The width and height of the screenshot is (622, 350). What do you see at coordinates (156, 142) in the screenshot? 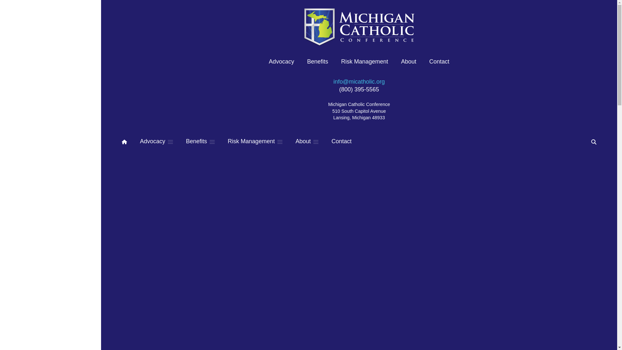
I see `Advocacy` at bounding box center [156, 142].